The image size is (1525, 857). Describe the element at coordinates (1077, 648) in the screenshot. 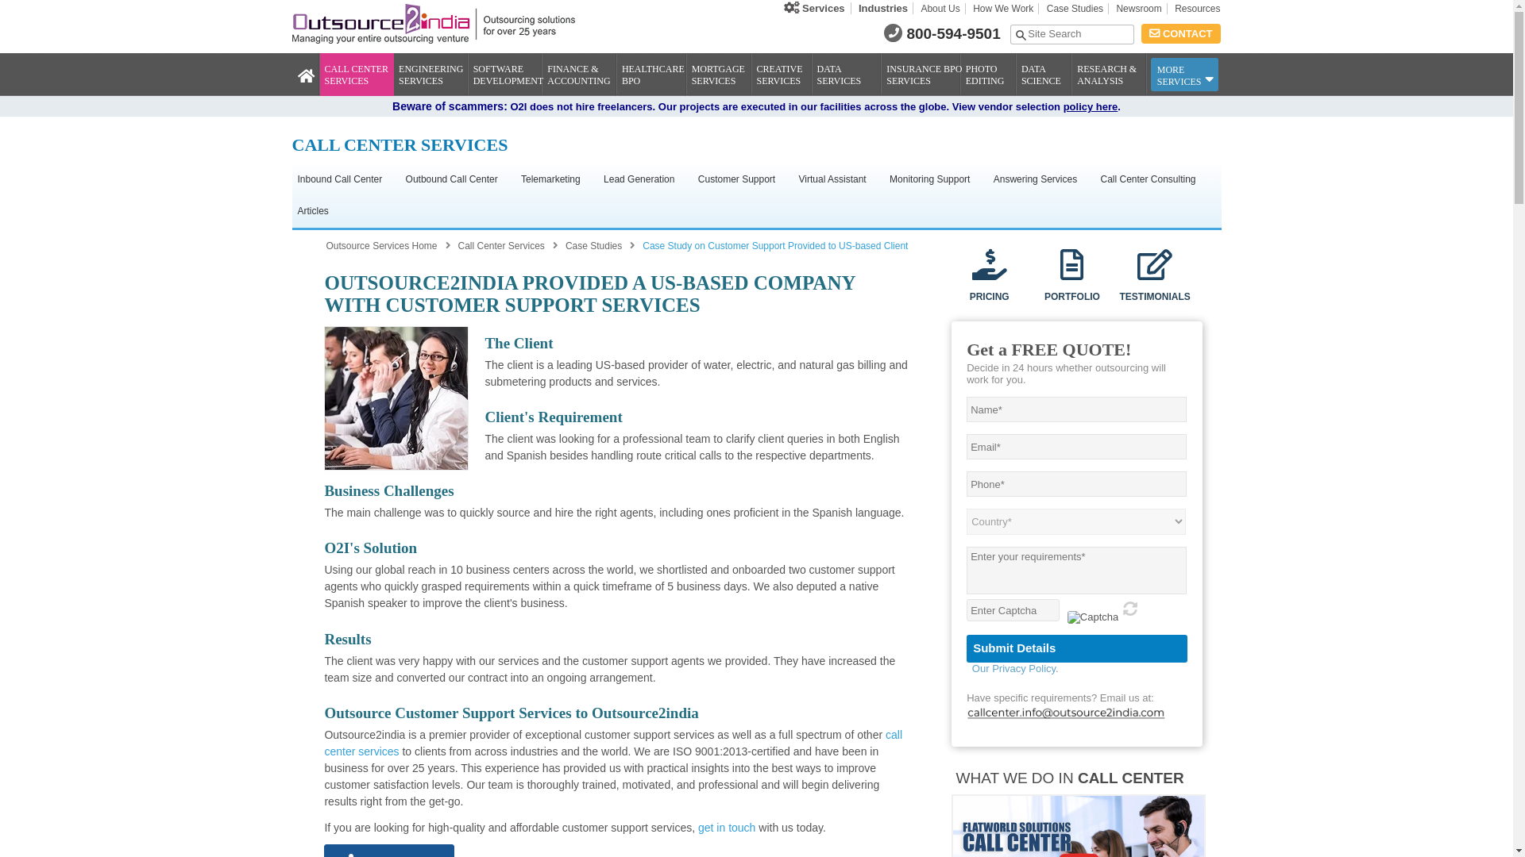

I see `Submit Details` at that location.